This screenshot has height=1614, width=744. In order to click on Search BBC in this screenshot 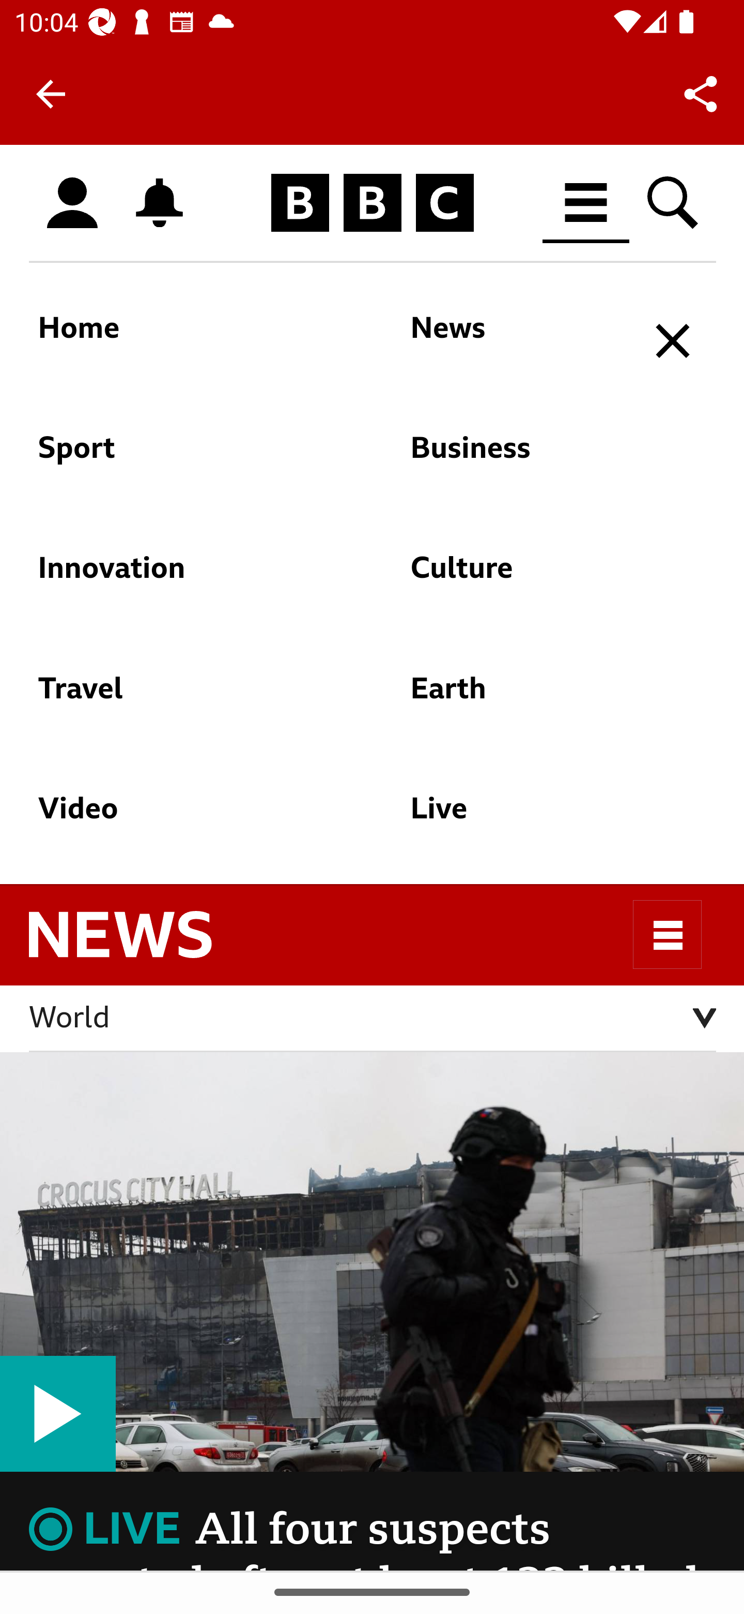, I will do `click(674, 203)`.